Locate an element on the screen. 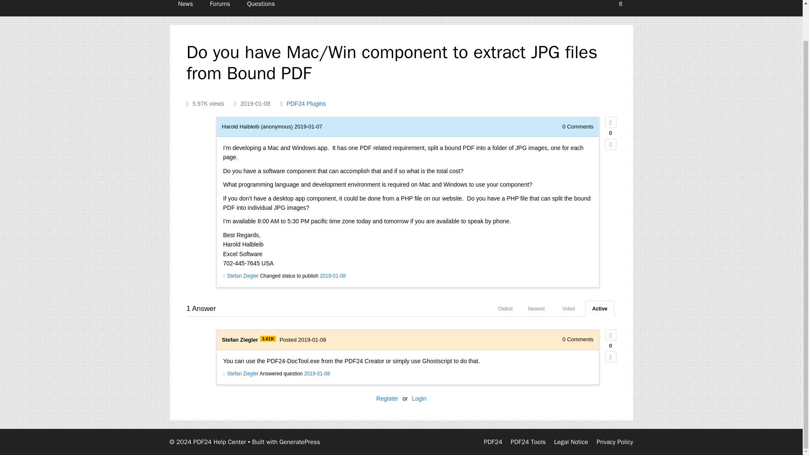  PDF24 Tools is located at coordinates (528, 442).